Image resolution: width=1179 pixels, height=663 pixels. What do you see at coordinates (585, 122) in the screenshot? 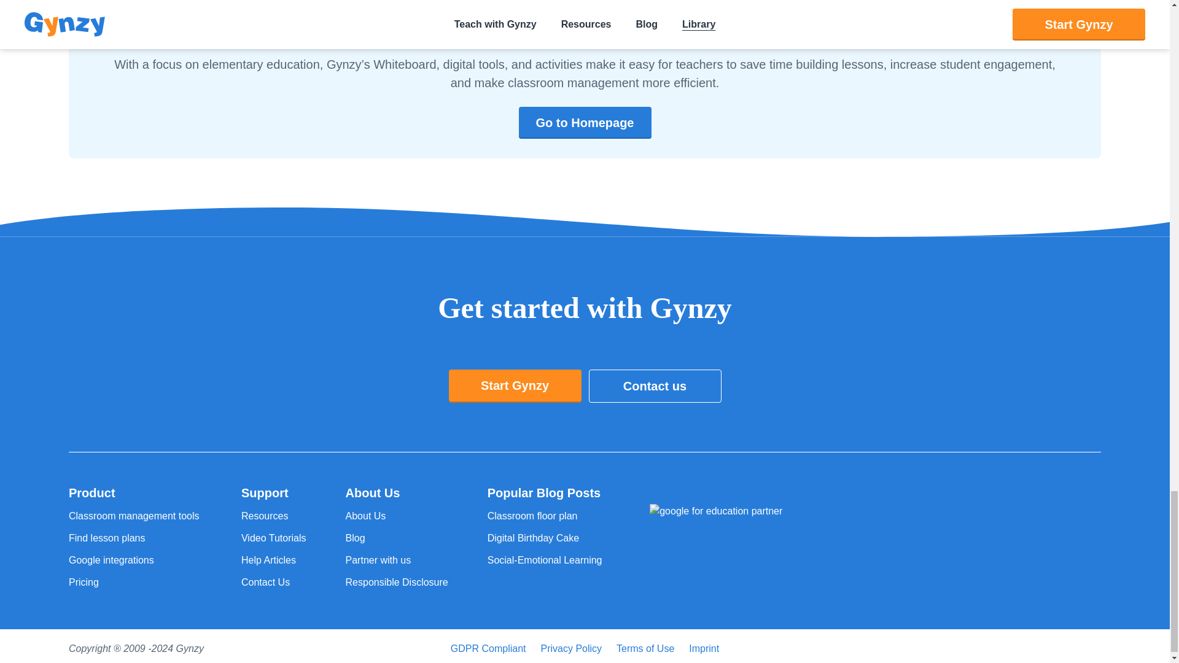
I see `Go to Homepage` at bounding box center [585, 122].